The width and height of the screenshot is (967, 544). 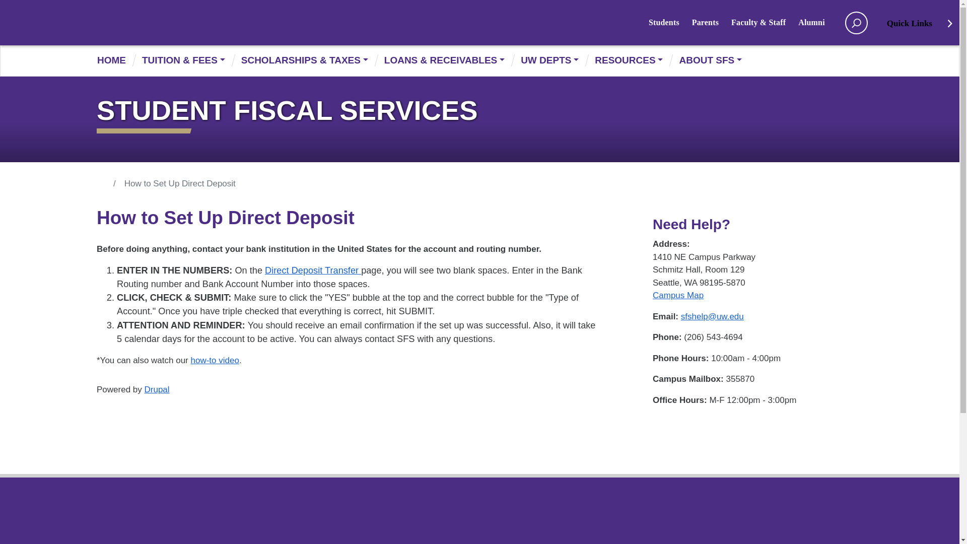 What do you see at coordinates (818, 22) in the screenshot?
I see `Alumni` at bounding box center [818, 22].